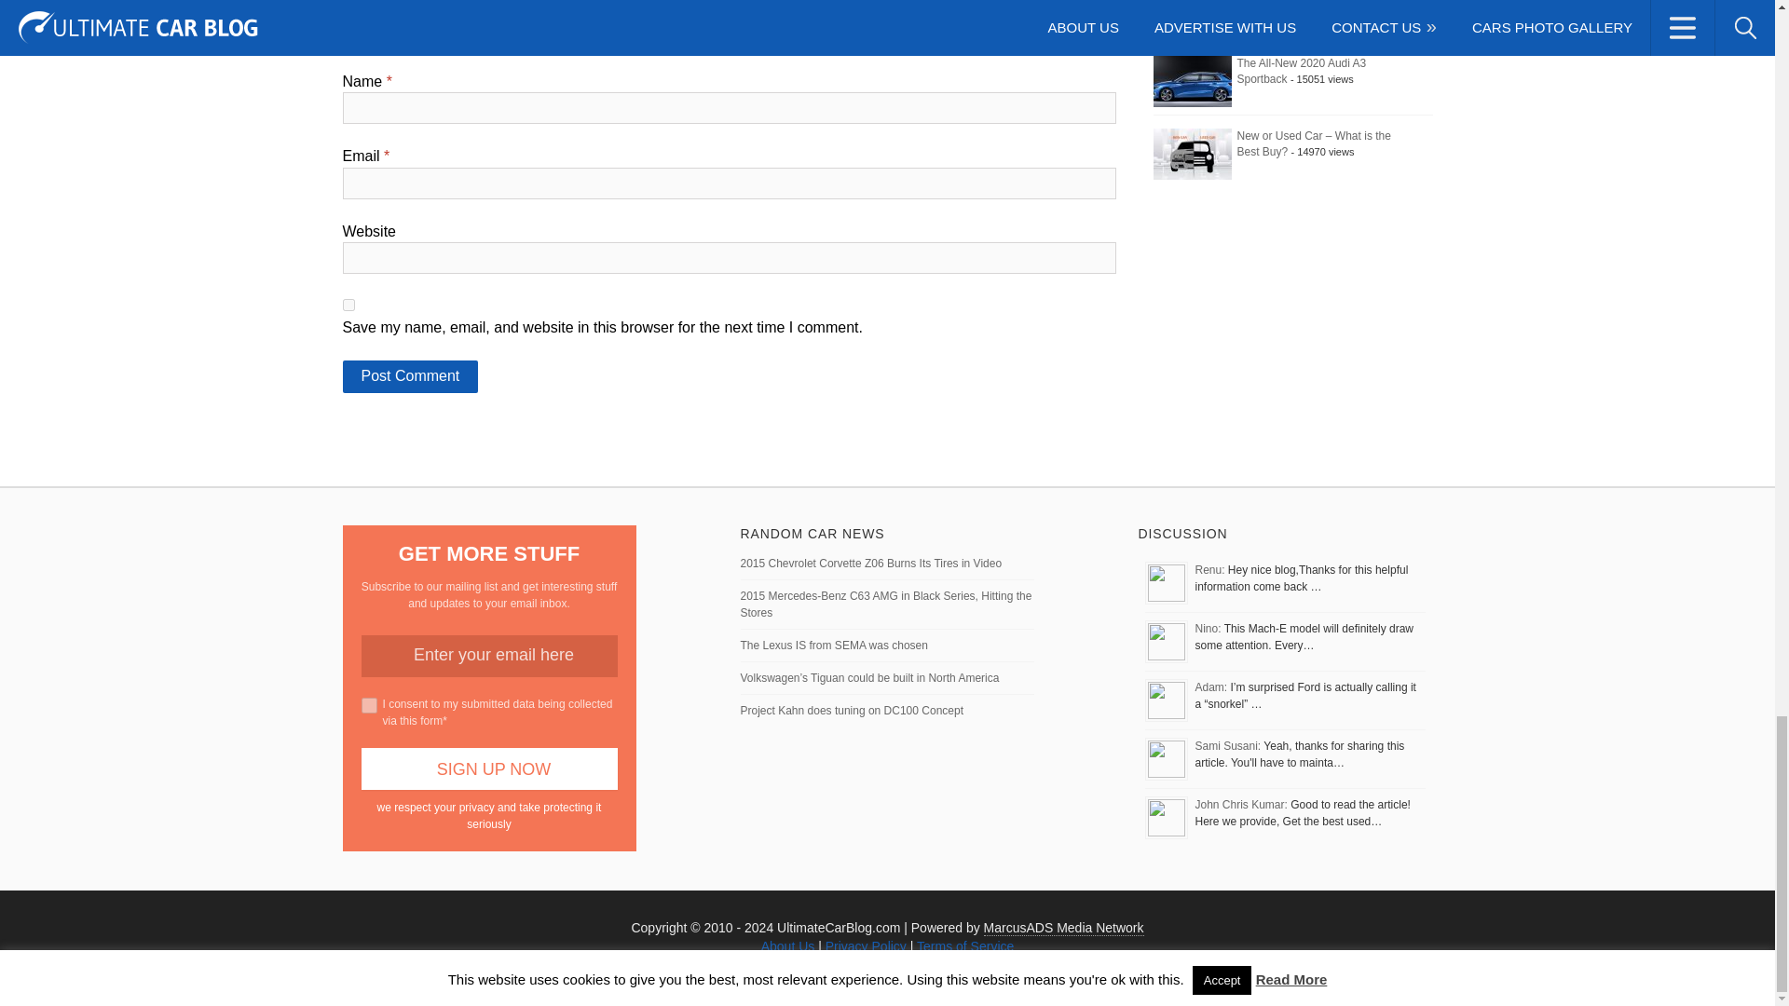 The height and width of the screenshot is (1006, 1789). Describe the element at coordinates (488, 768) in the screenshot. I see `Sign Up Now` at that location.